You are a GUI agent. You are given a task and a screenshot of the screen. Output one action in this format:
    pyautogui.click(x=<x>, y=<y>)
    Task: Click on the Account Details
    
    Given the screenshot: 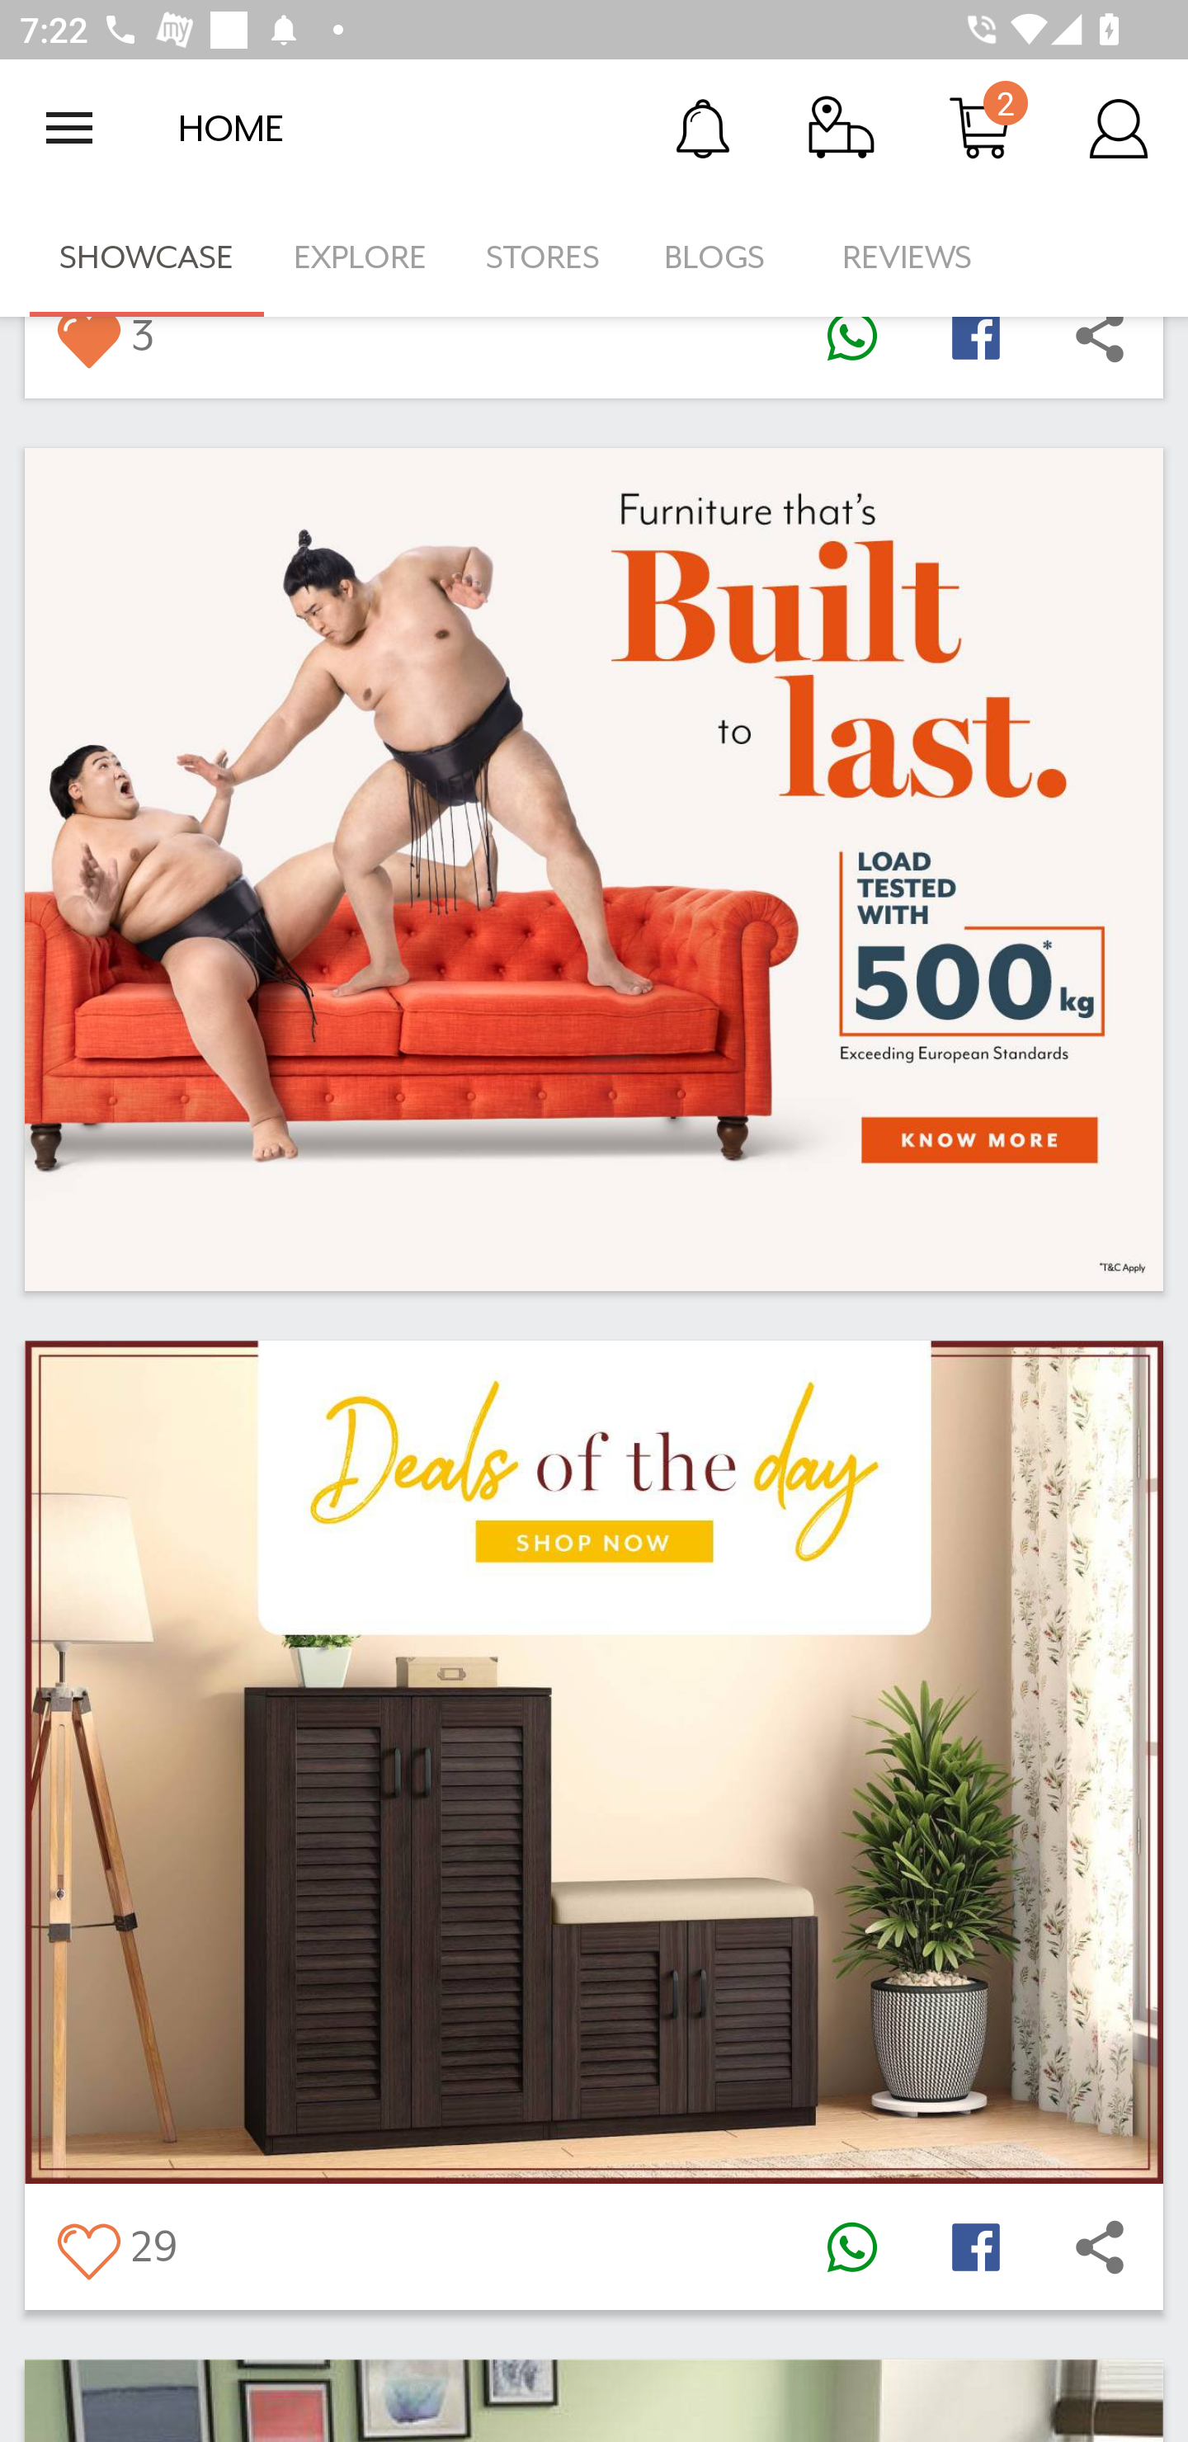 What is the action you would take?
    pyautogui.click(x=1119, y=127)
    